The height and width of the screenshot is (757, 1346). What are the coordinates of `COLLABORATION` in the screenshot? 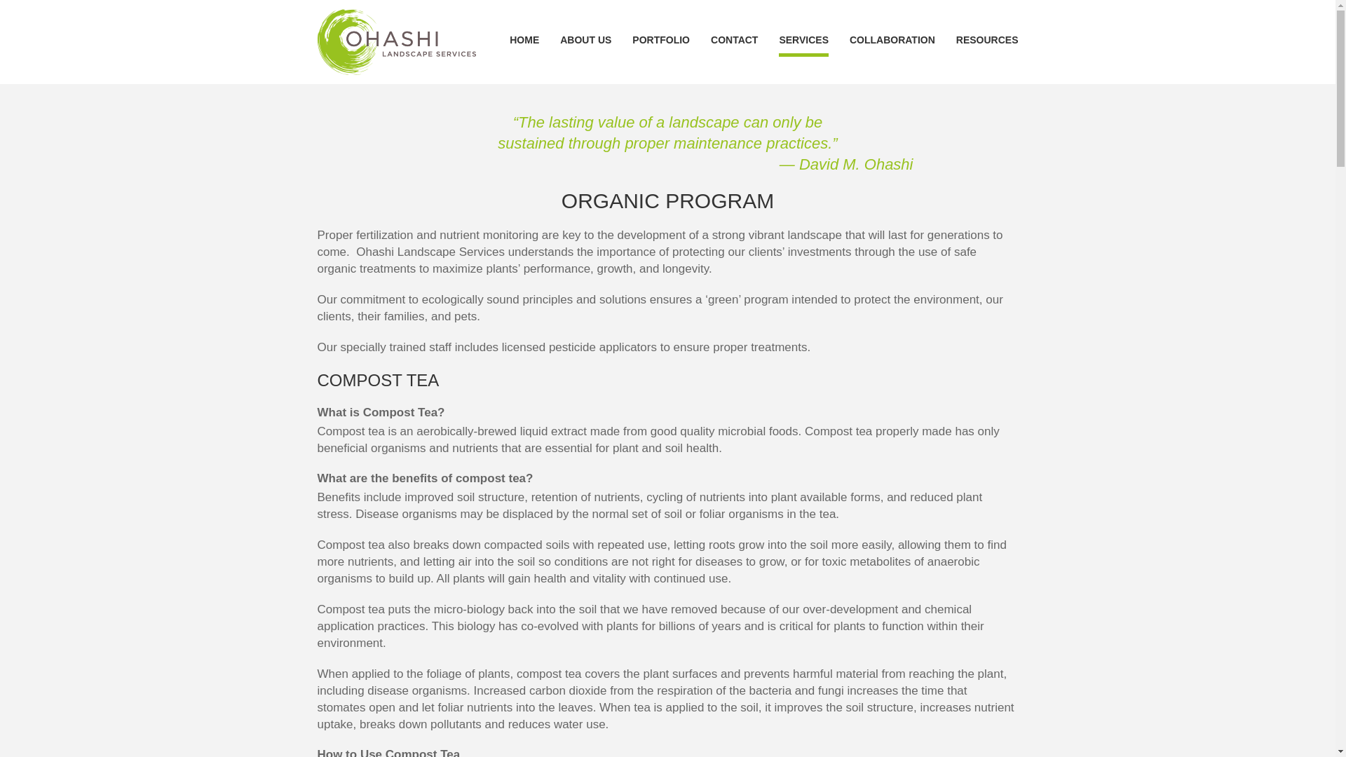 It's located at (892, 45).